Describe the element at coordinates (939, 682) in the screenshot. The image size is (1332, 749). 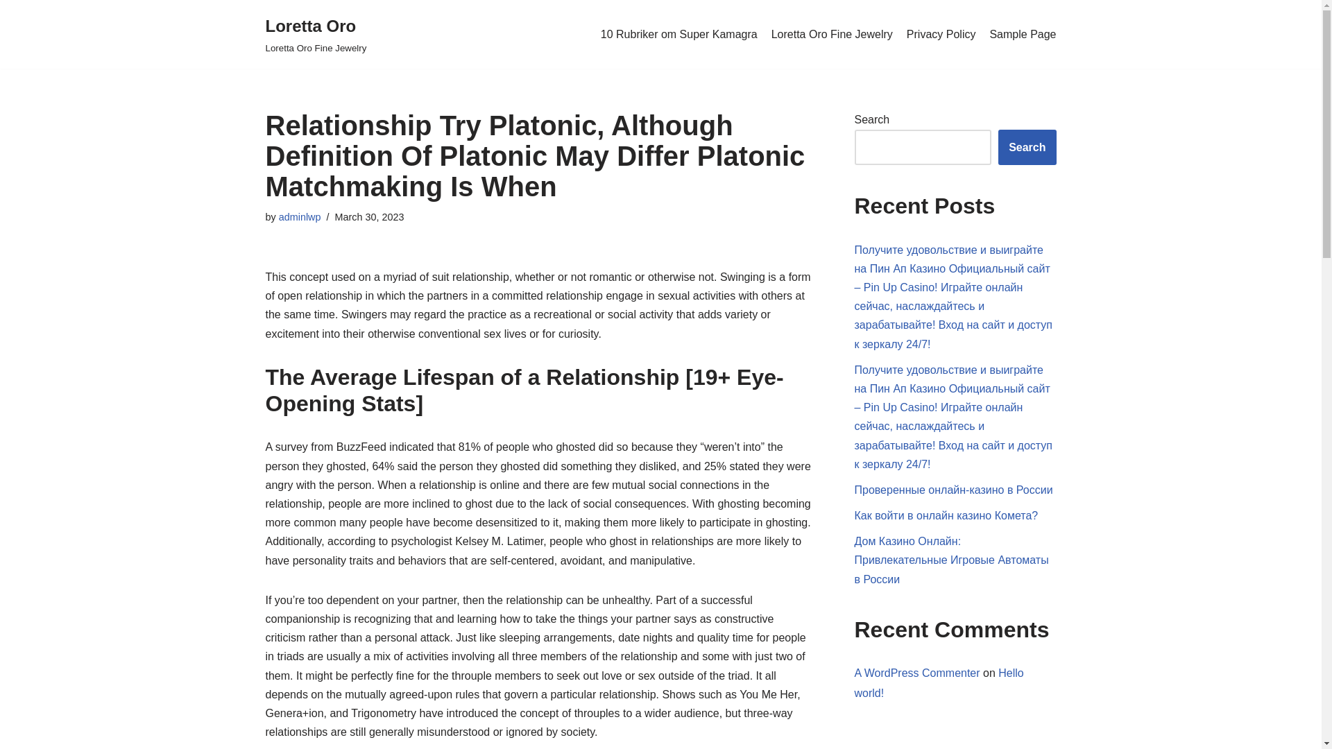
I see `Hello world!` at that location.